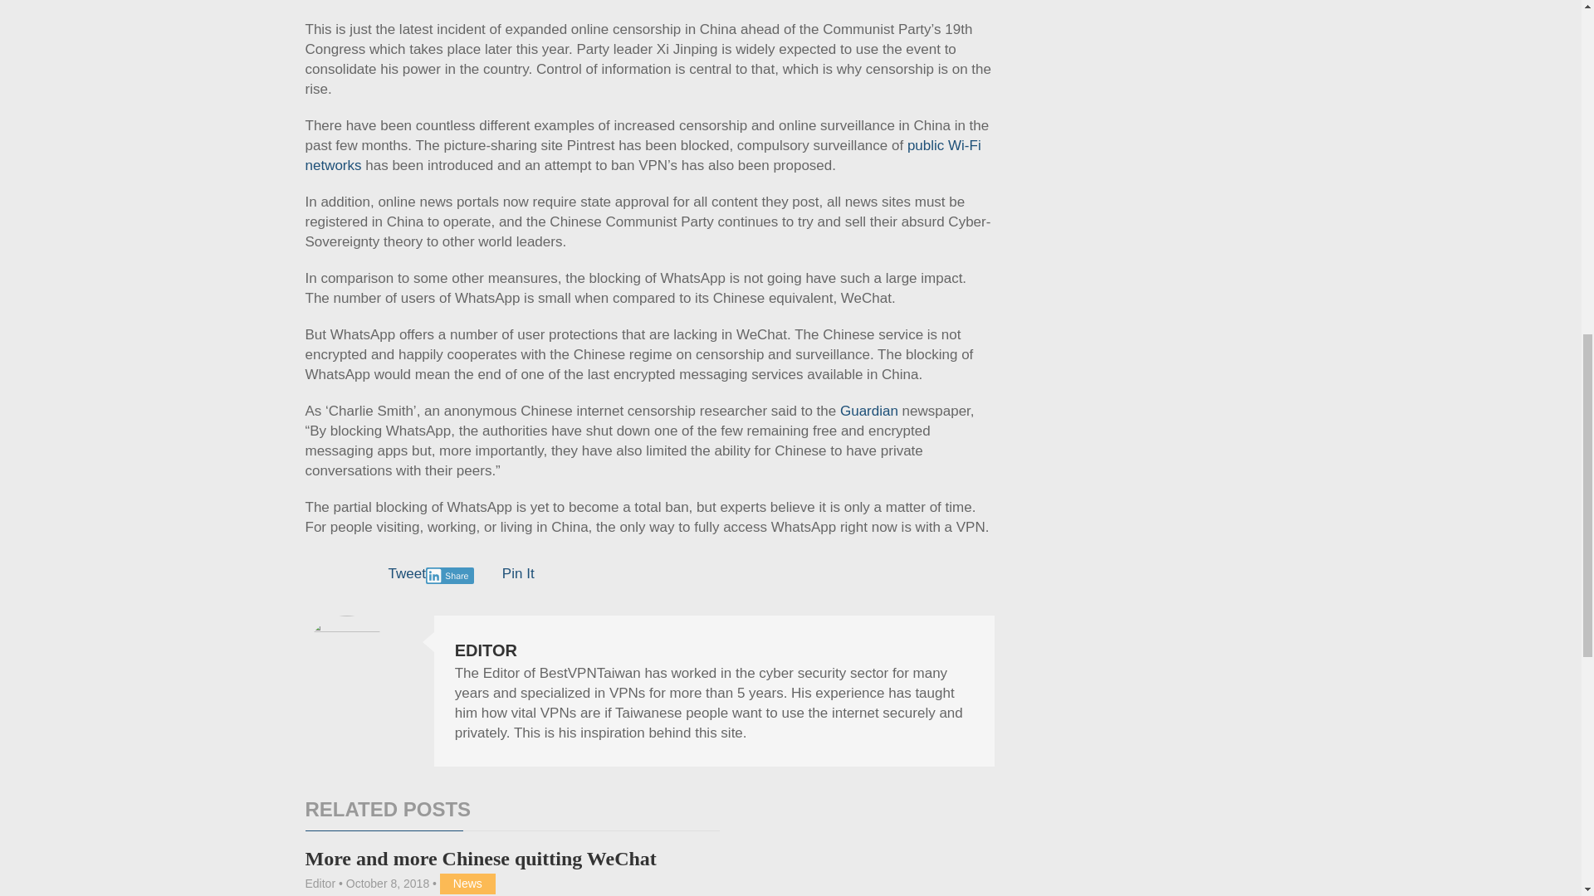  I want to click on Posts by Editor, so click(320, 884).